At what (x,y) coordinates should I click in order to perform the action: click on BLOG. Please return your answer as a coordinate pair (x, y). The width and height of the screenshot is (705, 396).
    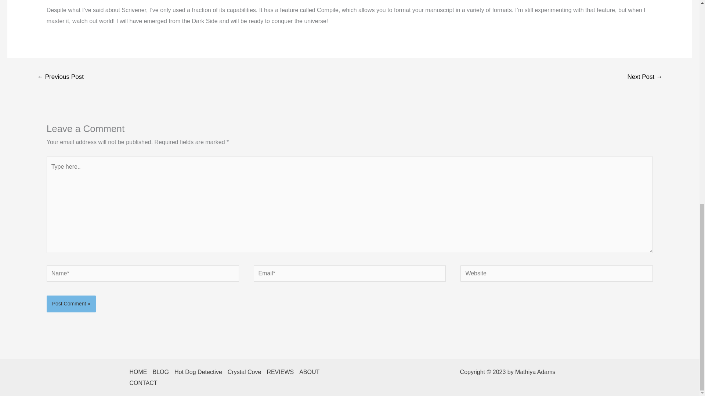
    Looking at the image, I should click on (163, 372).